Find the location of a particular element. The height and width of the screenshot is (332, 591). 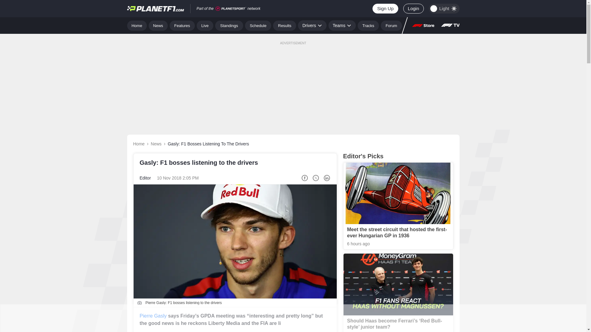

Standings is located at coordinates (229, 25).